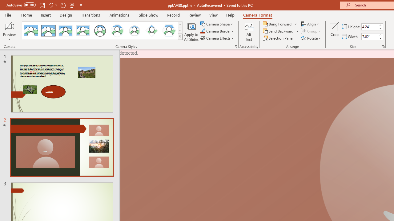 The height and width of the screenshot is (221, 394). What do you see at coordinates (311, 24) in the screenshot?
I see `Align` at bounding box center [311, 24].